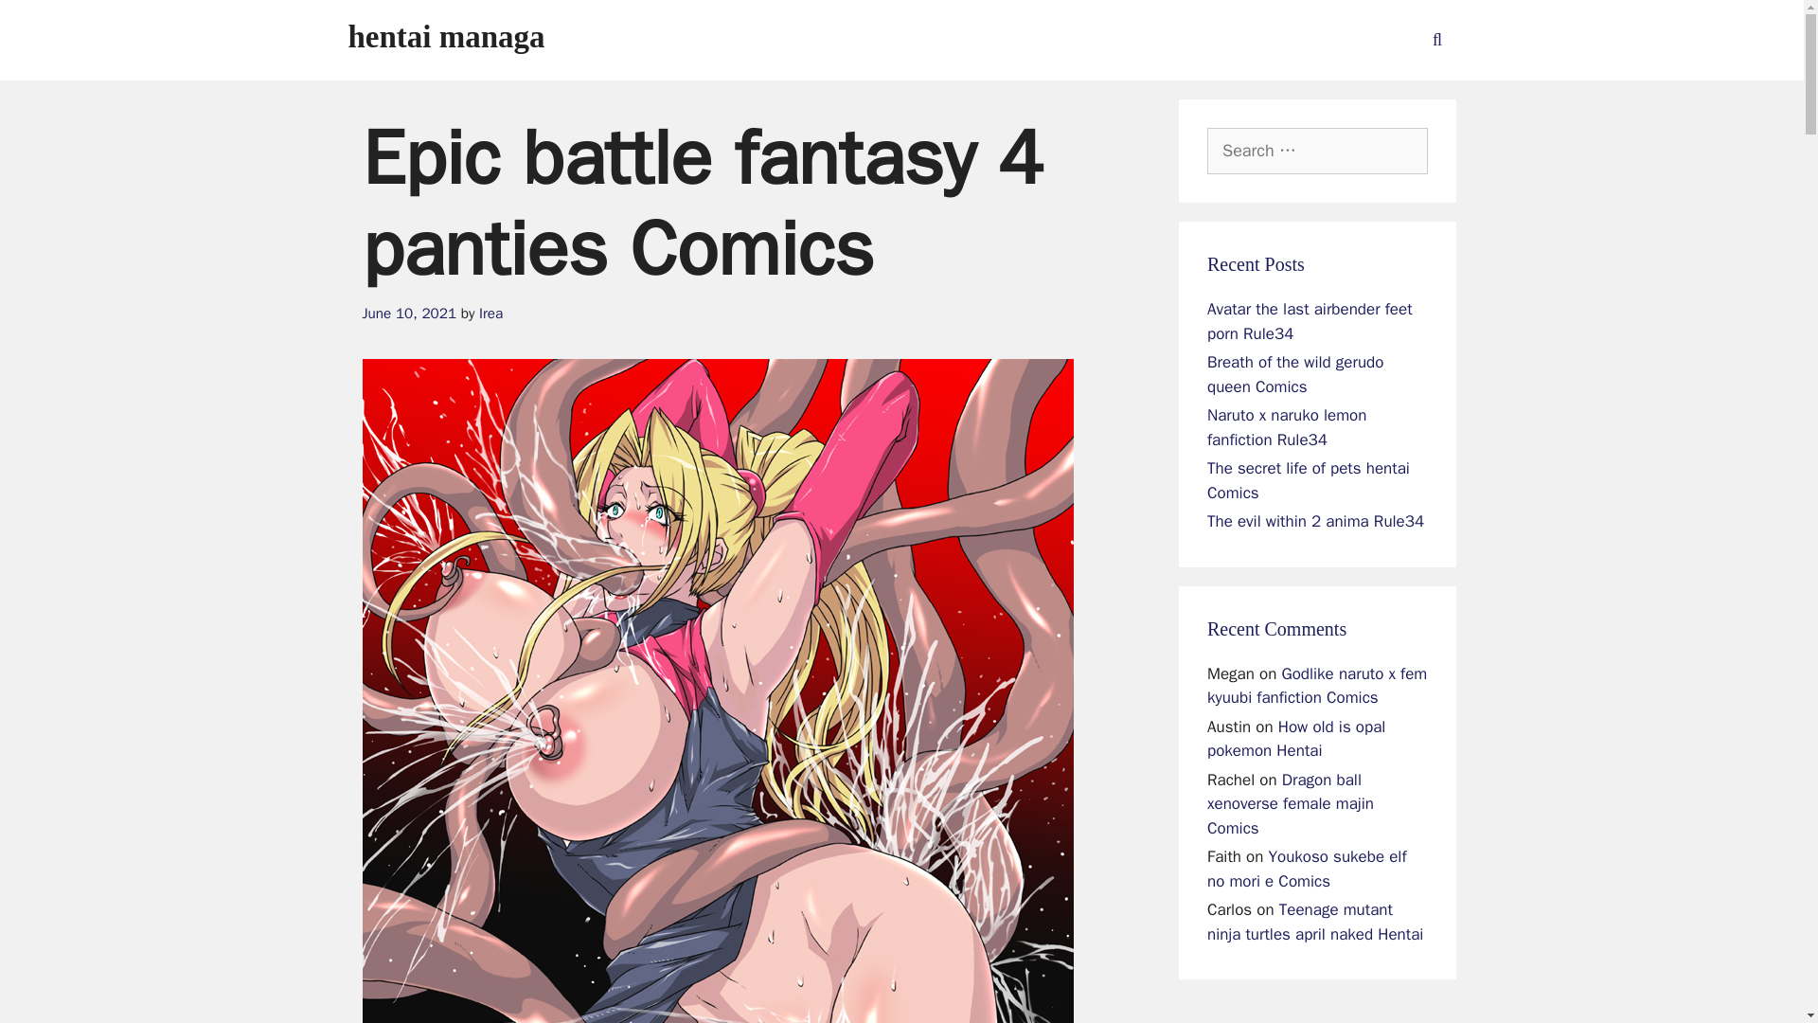  I want to click on hentai managa, so click(447, 36).